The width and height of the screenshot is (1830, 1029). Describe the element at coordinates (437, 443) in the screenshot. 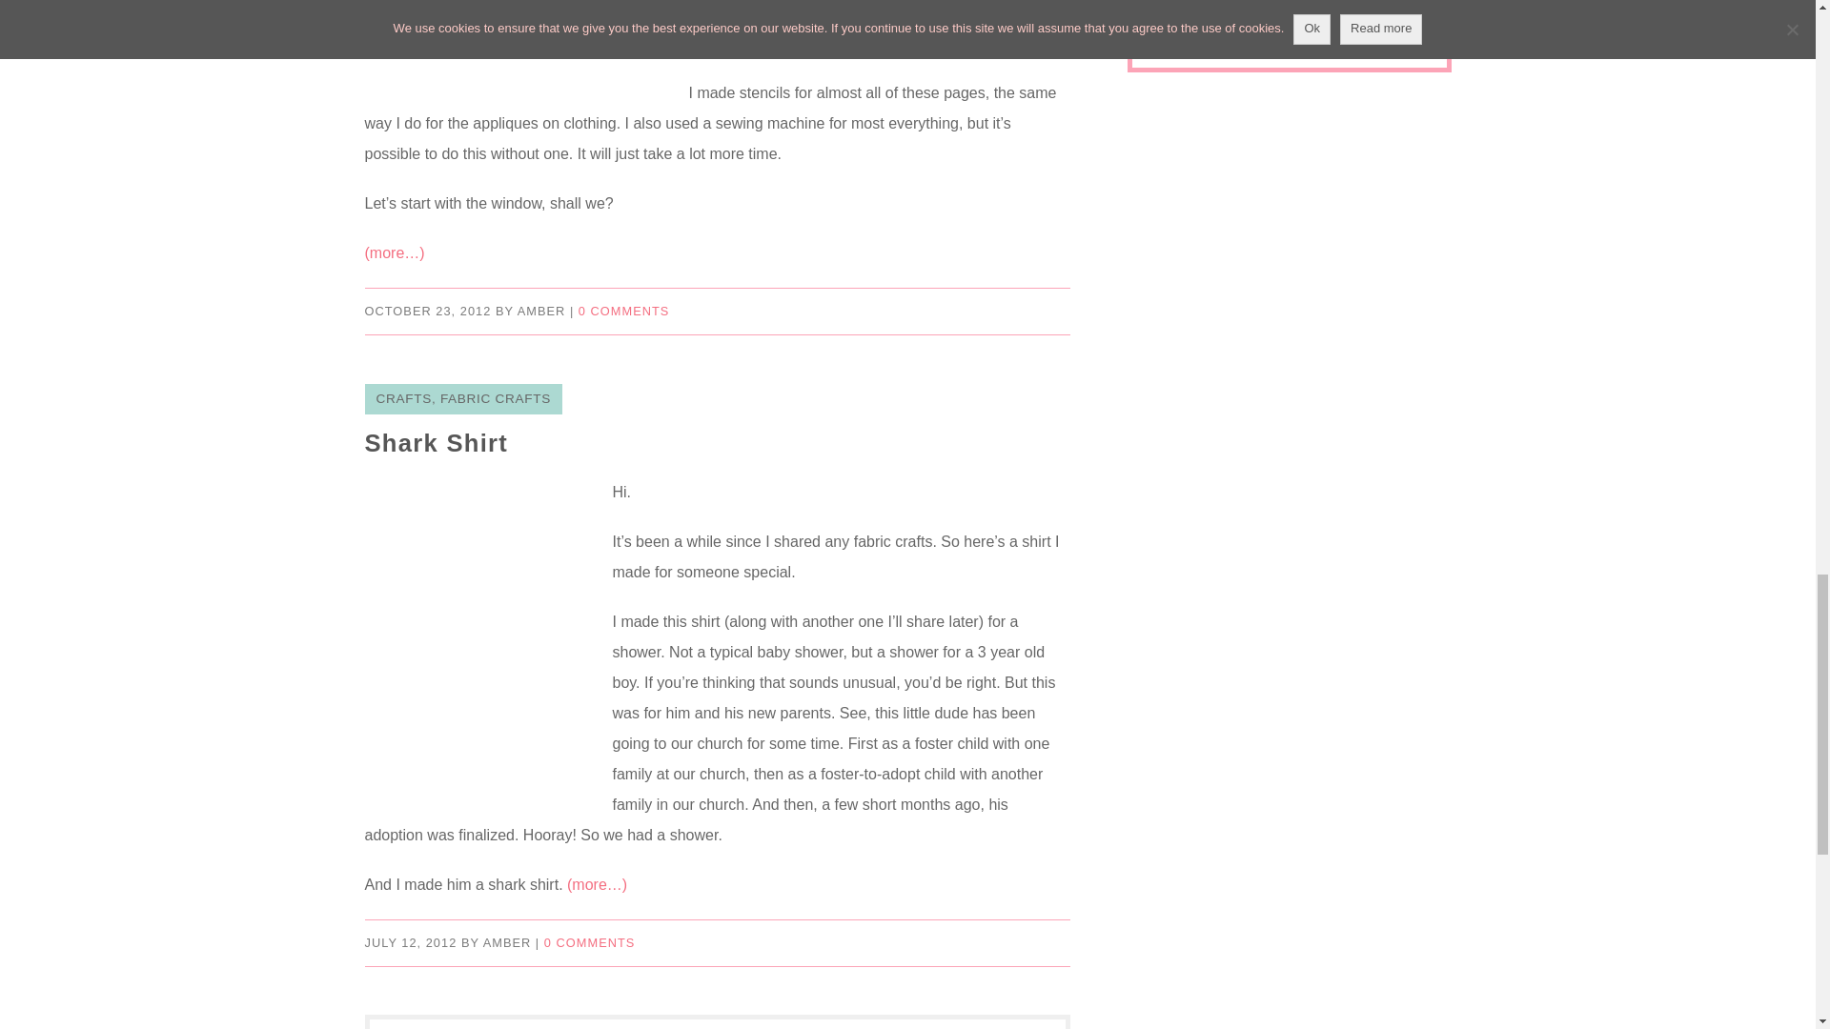

I see `Shark Shirt` at that location.